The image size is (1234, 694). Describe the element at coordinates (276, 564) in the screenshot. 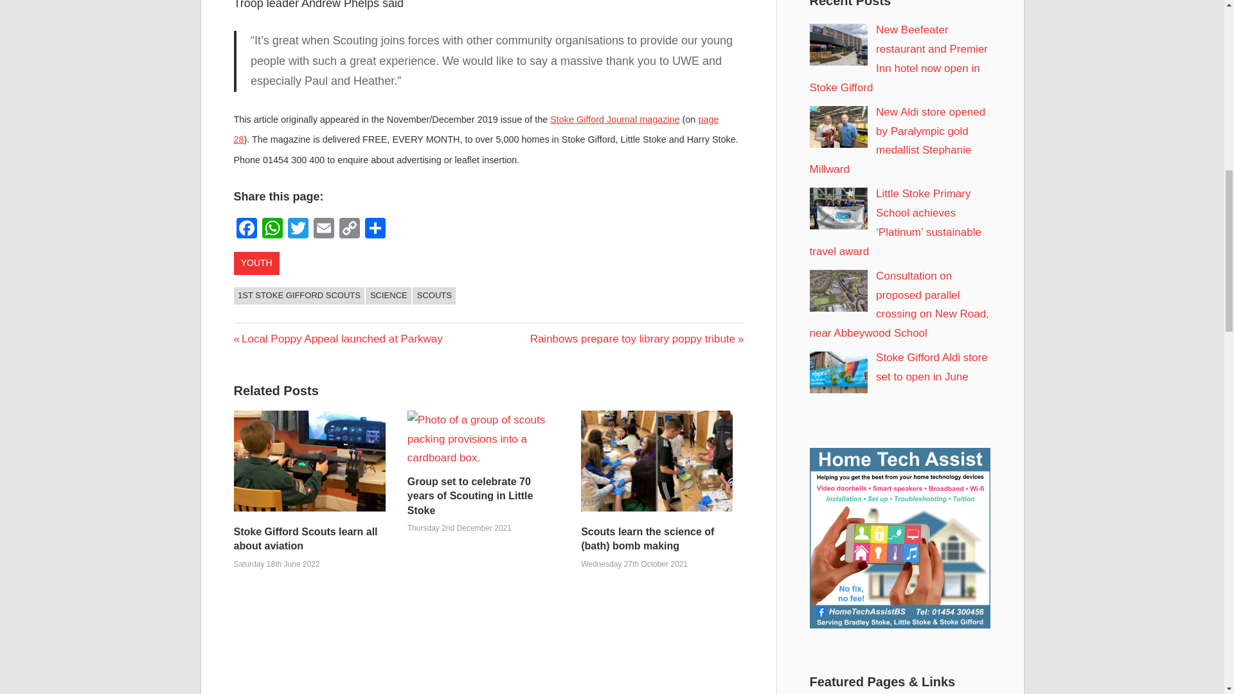

I see `6:49pm` at that location.